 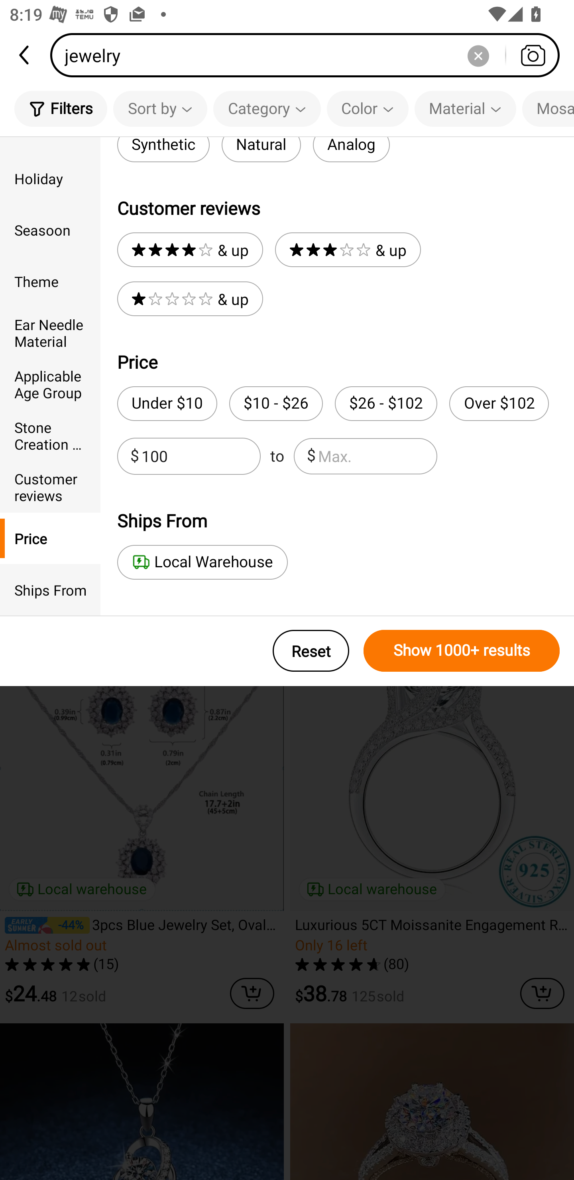 I want to click on Analog, so click(x=351, y=150).